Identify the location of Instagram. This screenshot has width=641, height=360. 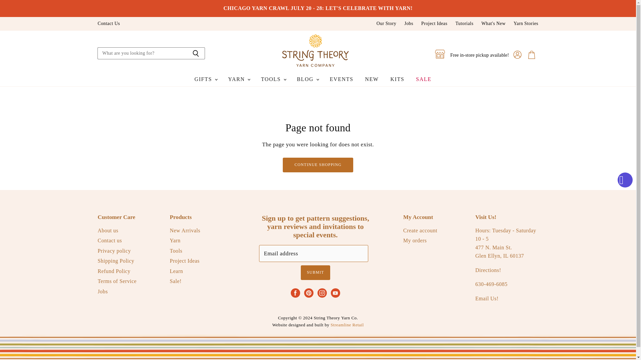
(322, 293).